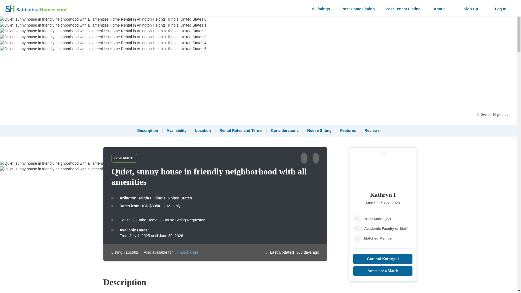  I want to click on Kathryn I, so click(383, 195).